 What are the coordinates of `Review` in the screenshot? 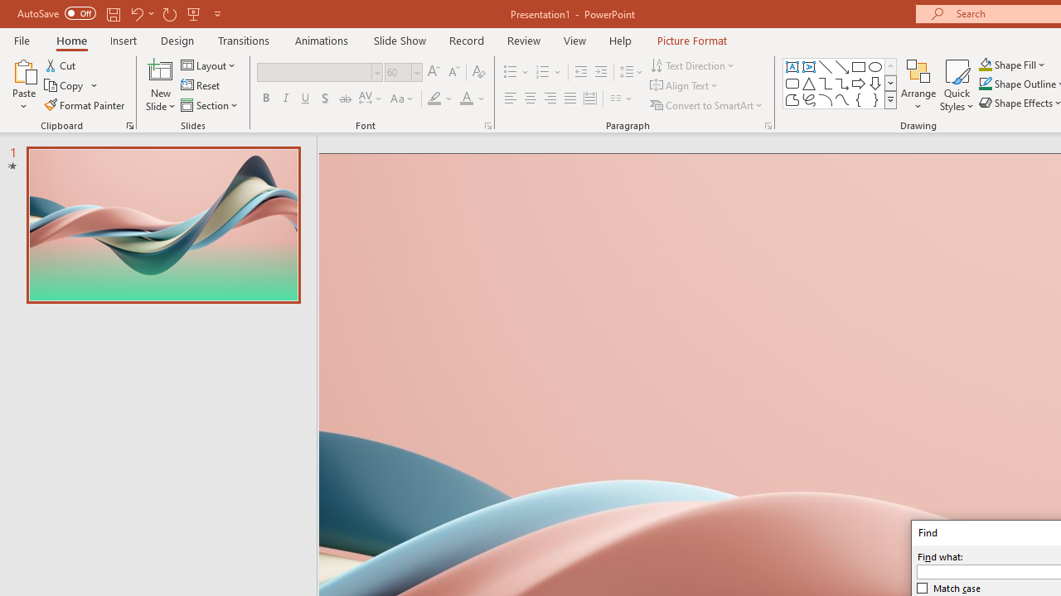 It's located at (523, 40).